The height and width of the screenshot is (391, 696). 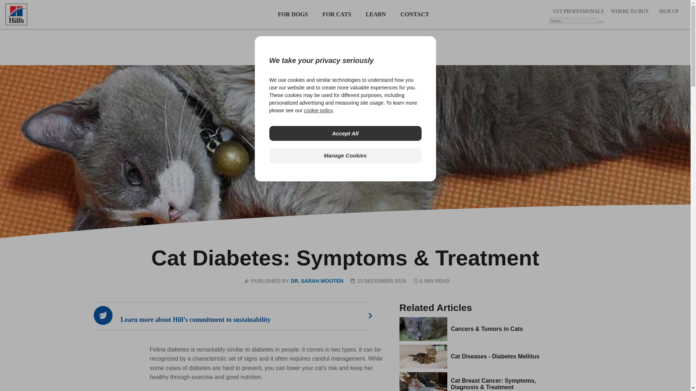 What do you see at coordinates (317, 281) in the screenshot?
I see `Authors and Contributors` at bounding box center [317, 281].